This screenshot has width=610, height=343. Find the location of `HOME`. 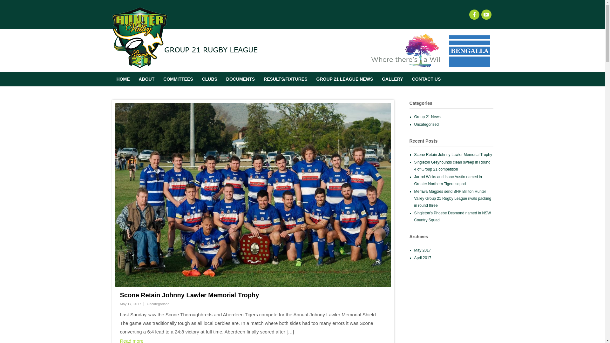

HOME is located at coordinates (123, 79).